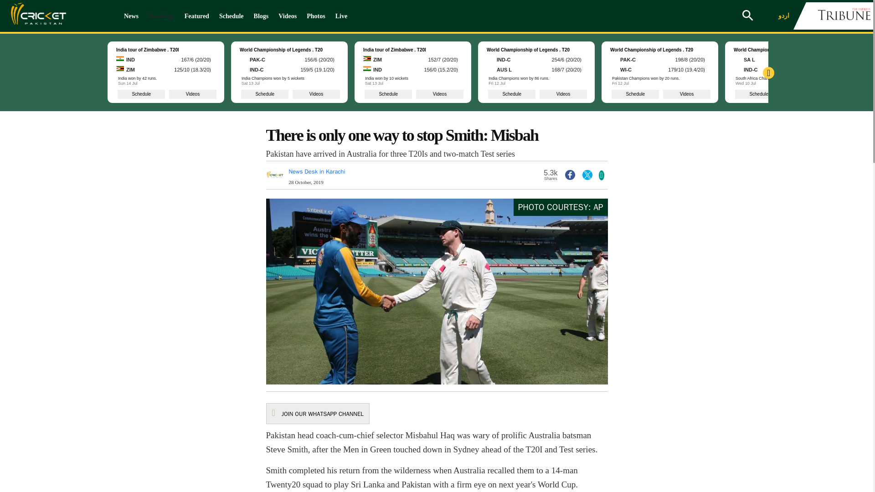 The width and height of the screenshot is (875, 492). What do you see at coordinates (315, 16) in the screenshot?
I see `Photos` at bounding box center [315, 16].